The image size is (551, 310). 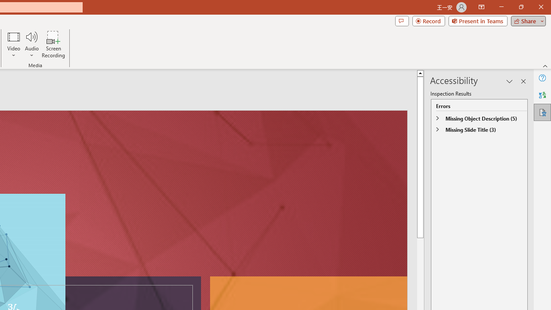 What do you see at coordinates (510, 81) in the screenshot?
I see `Task Pane Options` at bounding box center [510, 81].